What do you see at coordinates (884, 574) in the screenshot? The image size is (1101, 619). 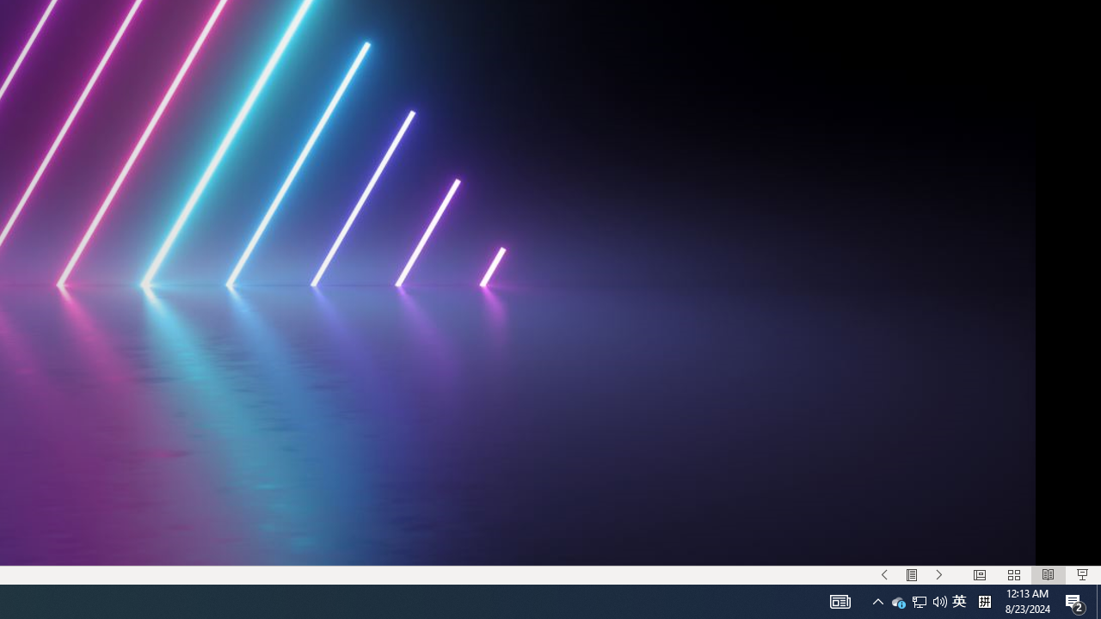 I see `Slide Show Previous On` at bounding box center [884, 574].